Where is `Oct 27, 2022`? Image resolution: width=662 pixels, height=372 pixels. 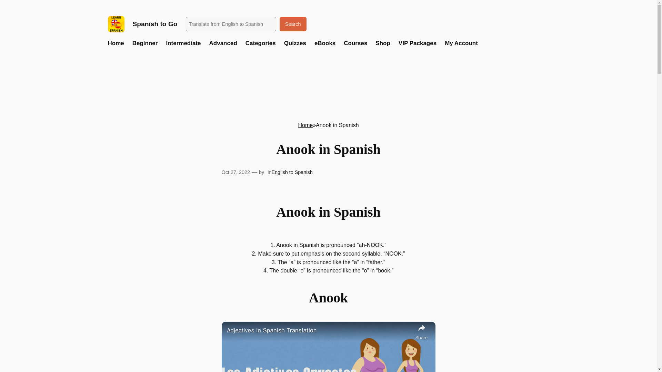
Oct 27, 2022 is located at coordinates (235, 172).